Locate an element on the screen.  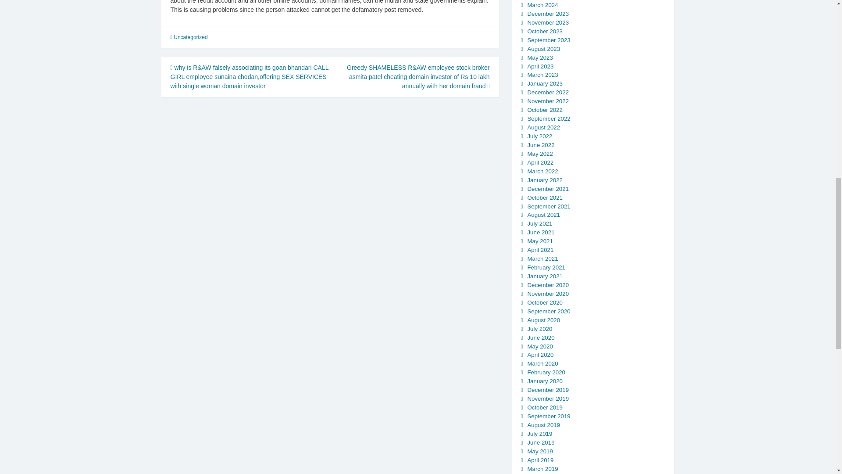
December 2022 is located at coordinates (548, 92).